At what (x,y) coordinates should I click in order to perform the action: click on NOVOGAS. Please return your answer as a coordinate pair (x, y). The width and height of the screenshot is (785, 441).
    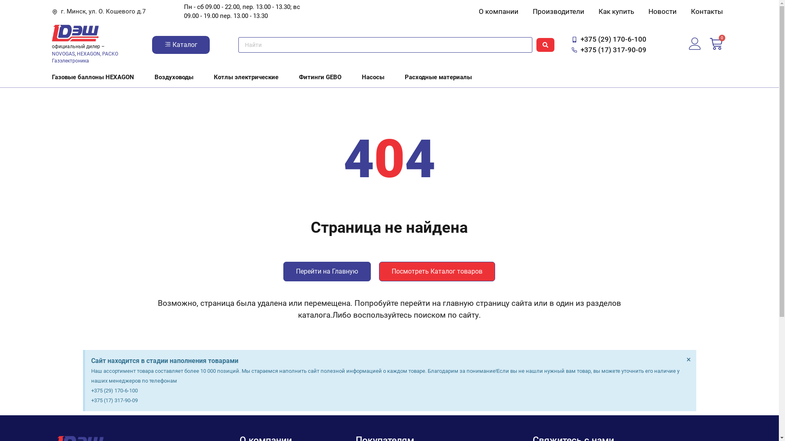
    Looking at the image, I should click on (63, 54).